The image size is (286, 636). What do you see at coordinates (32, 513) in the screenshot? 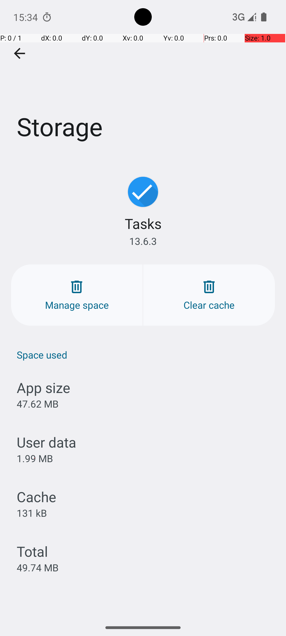
I see `131 kB` at bounding box center [32, 513].